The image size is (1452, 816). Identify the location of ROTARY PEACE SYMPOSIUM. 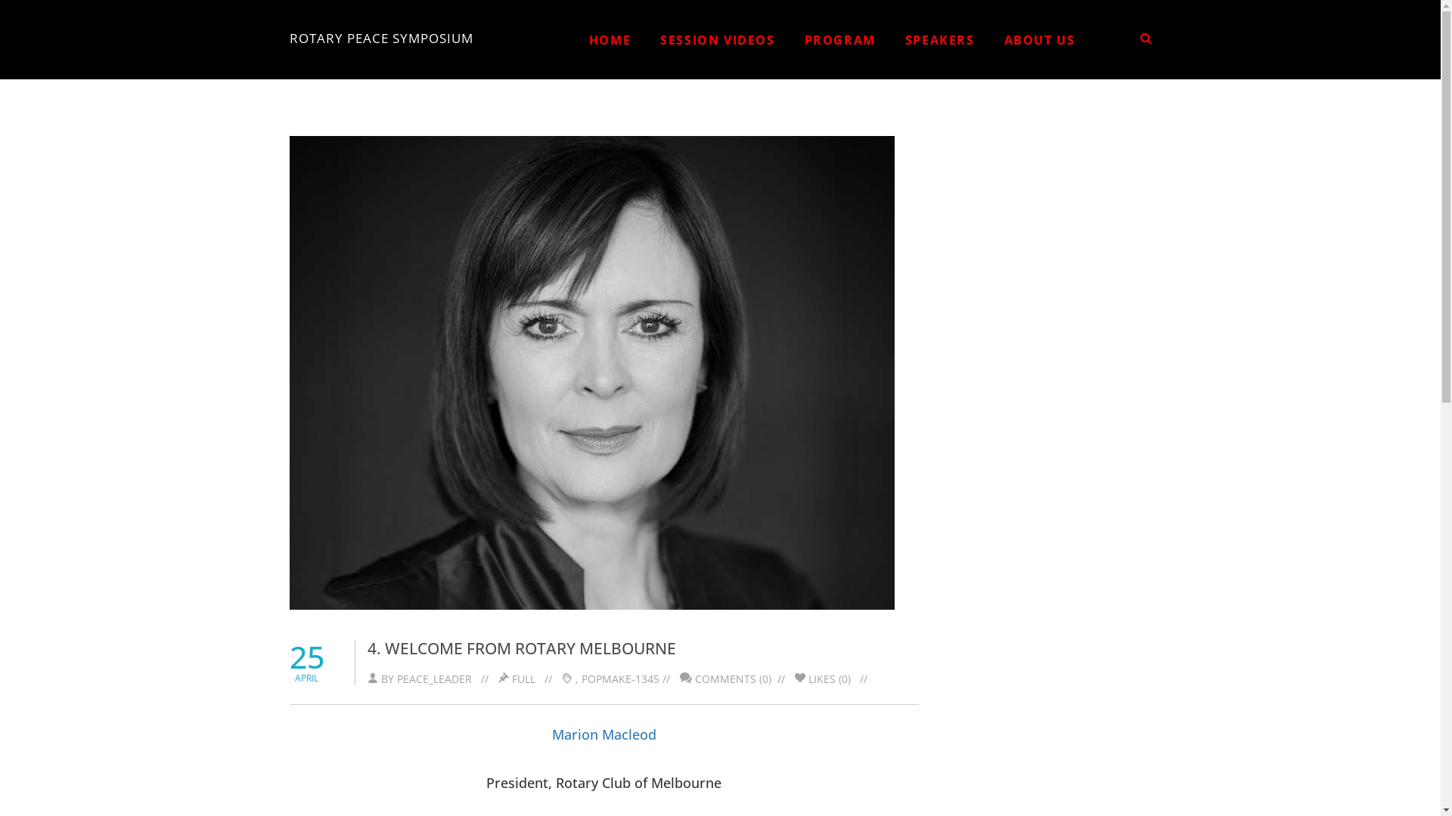
(381, 35).